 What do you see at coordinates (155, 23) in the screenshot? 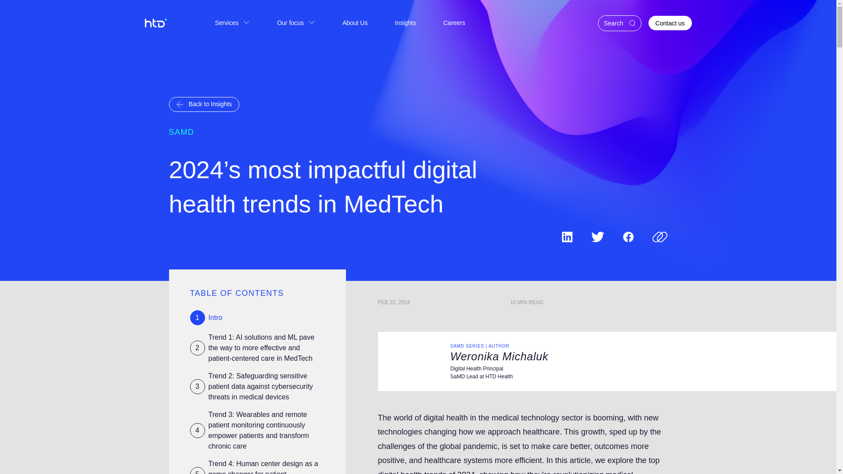
I see `Go to homepage` at bounding box center [155, 23].